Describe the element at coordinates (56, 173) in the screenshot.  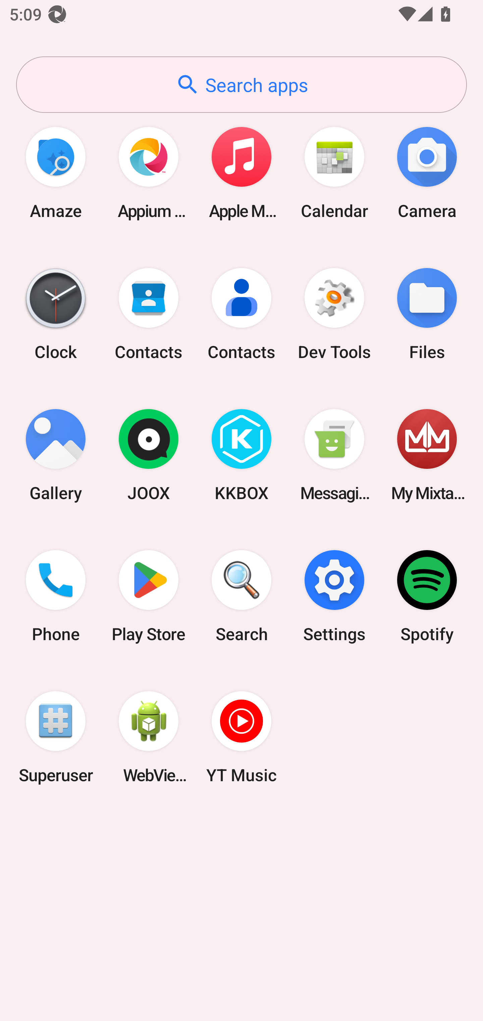
I see `Amaze` at that location.